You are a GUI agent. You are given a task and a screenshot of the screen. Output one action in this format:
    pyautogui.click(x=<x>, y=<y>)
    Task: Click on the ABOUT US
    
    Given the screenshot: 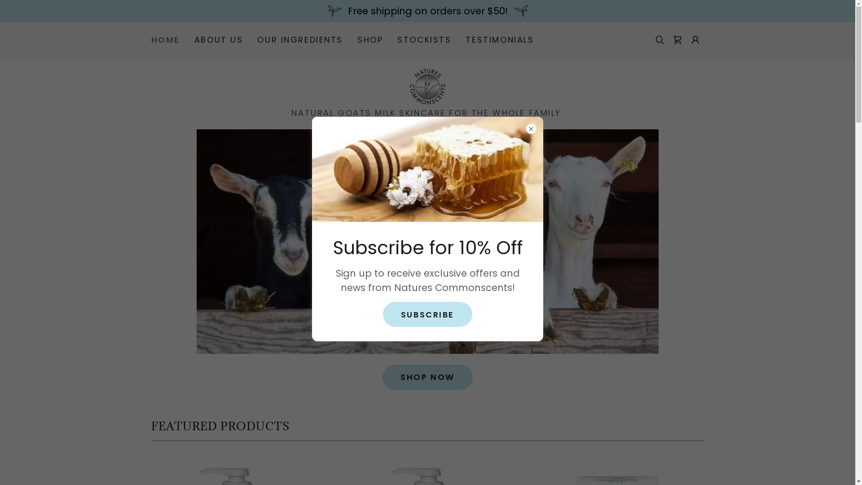 What is the action you would take?
    pyautogui.click(x=219, y=40)
    